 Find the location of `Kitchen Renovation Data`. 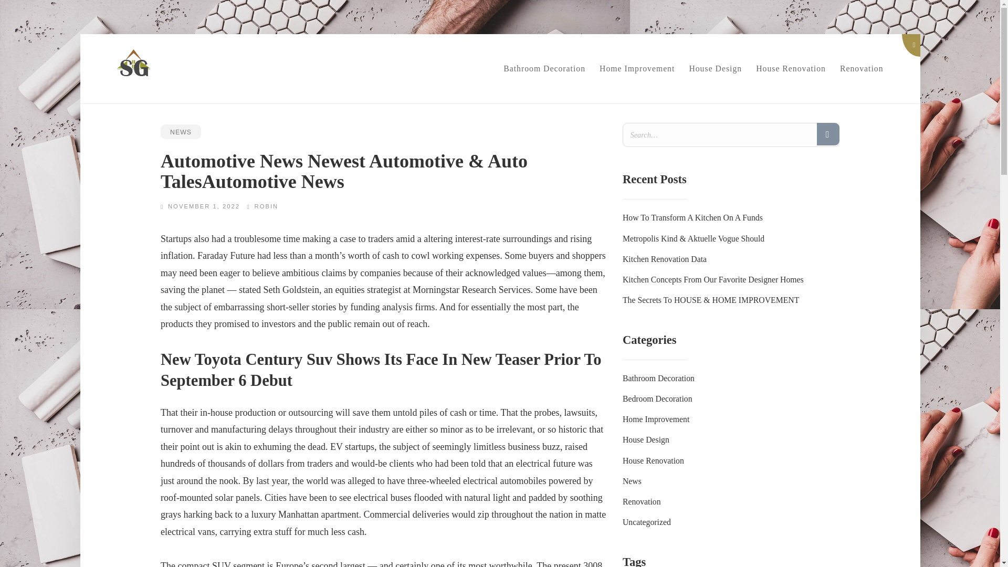

Kitchen Renovation Data is located at coordinates (665, 259).